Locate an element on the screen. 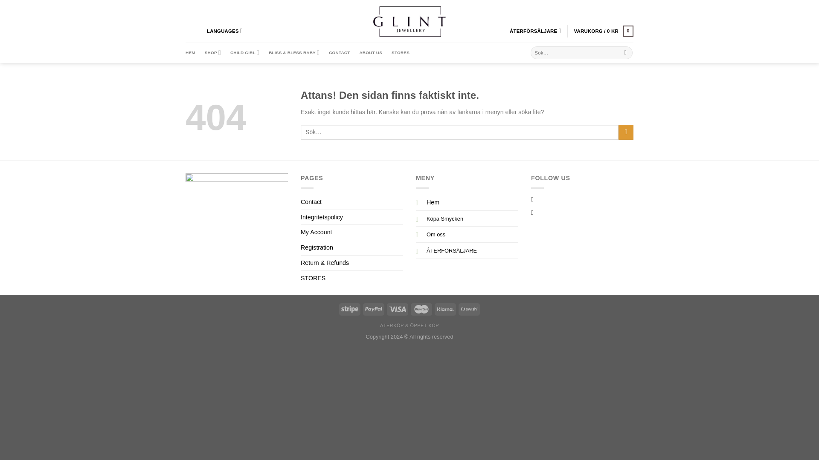  Integritetspolicy is located at coordinates (322, 217).